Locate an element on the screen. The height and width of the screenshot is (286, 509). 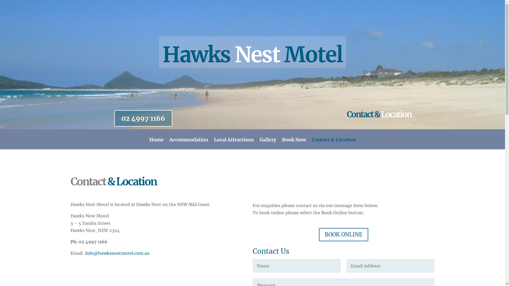
info@hawksnestmotel.com.au is located at coordinates (117, 253).